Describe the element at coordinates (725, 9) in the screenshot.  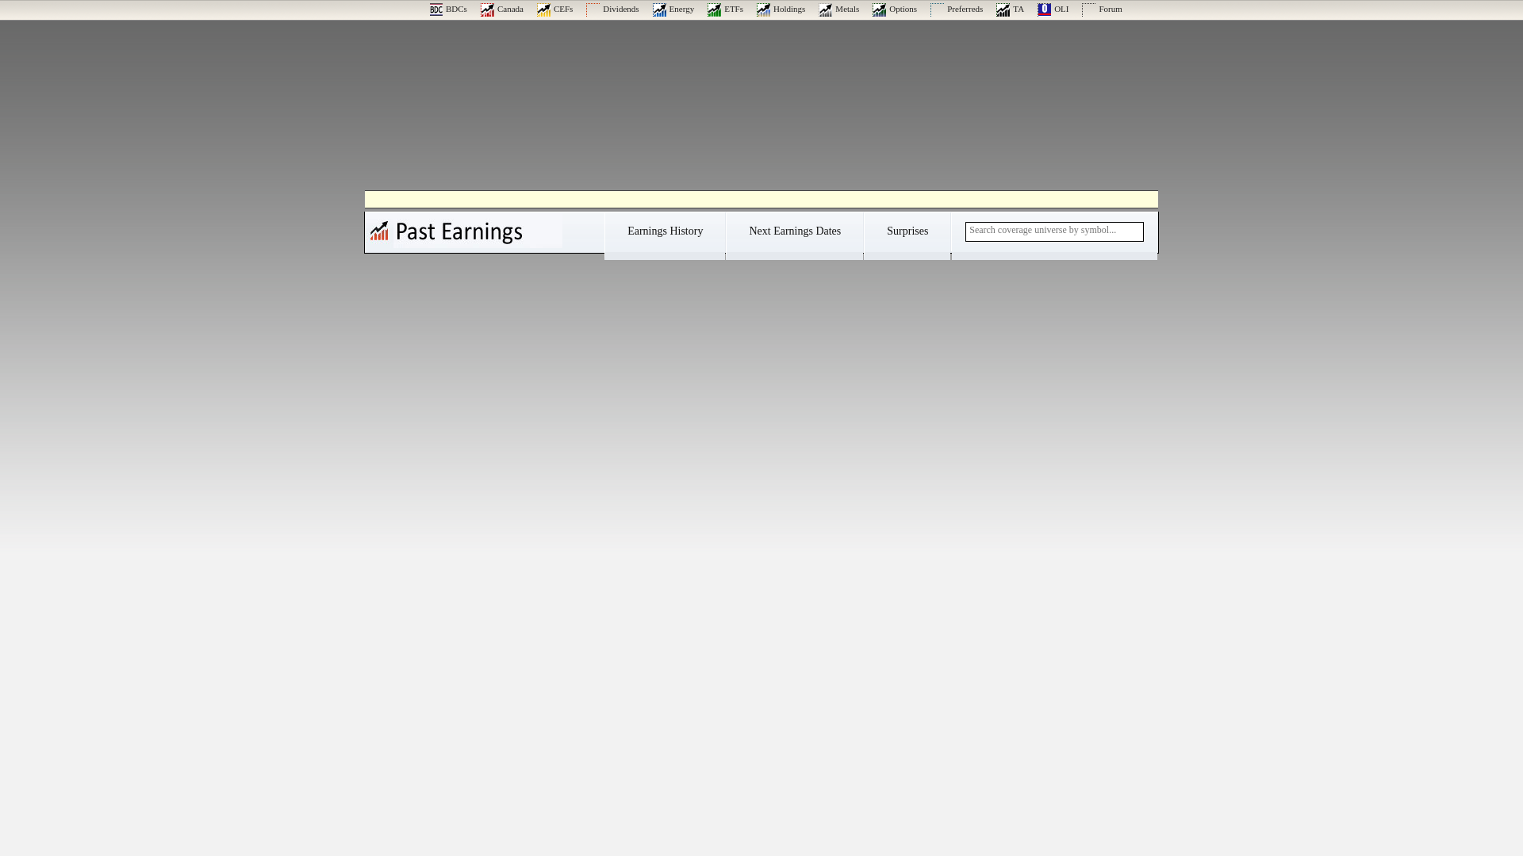
I see `ETFs` at that location.